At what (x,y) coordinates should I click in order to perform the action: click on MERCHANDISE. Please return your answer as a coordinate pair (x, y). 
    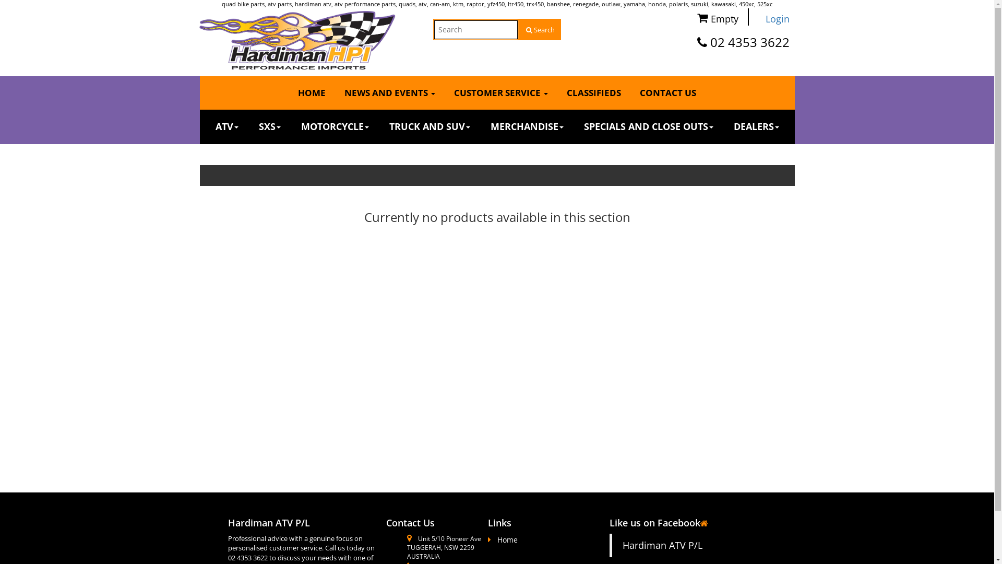
    Looking at the image, I should click on (527, 127).